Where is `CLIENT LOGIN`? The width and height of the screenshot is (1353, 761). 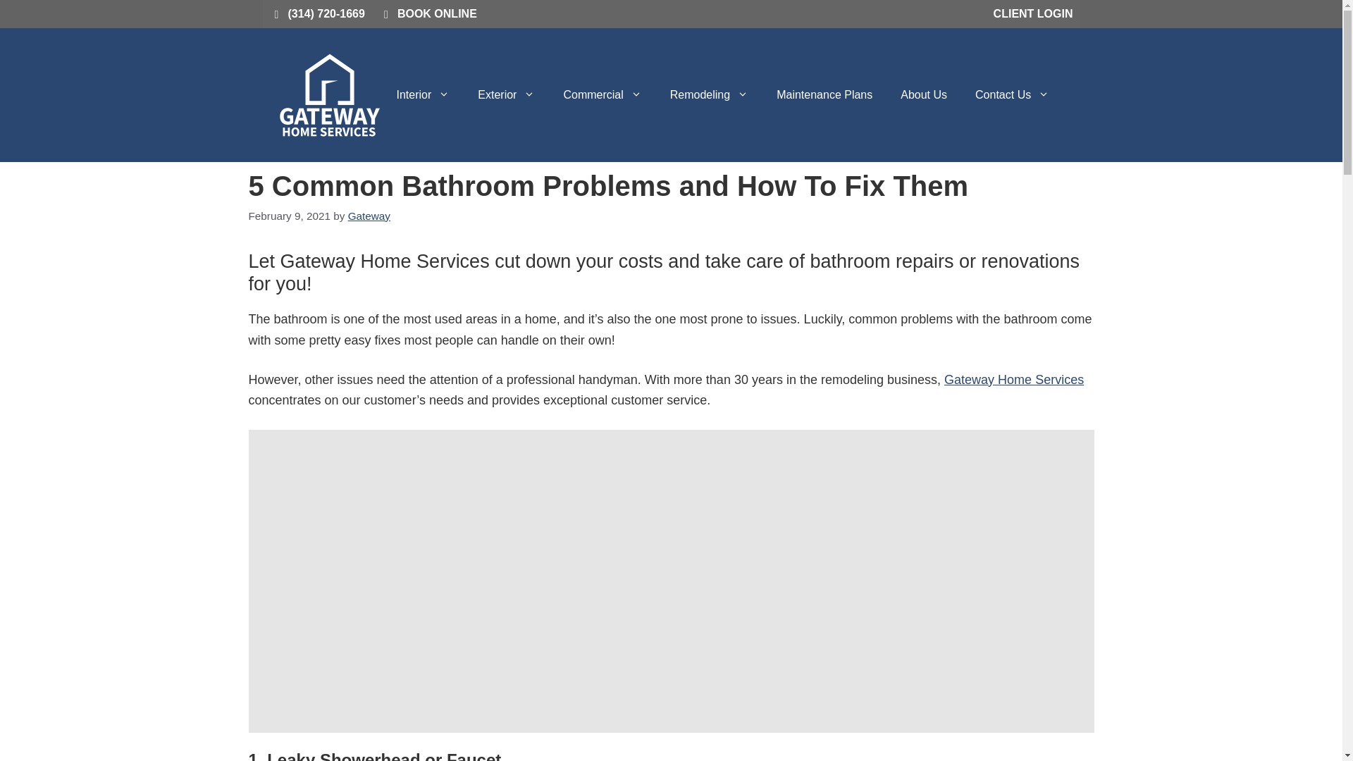
CLIENT LOGIN is located at coordinates (1033, 14).